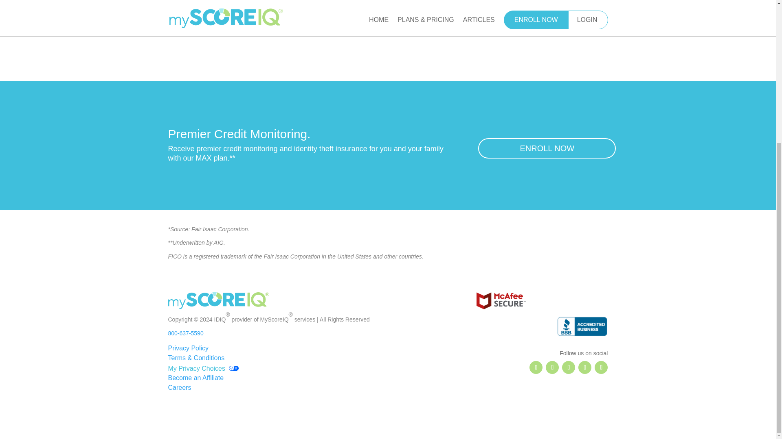  What do you see at coordinates (552, 367) in the screenshot?
I see `Follow on X` at bounding box center [552, 367].